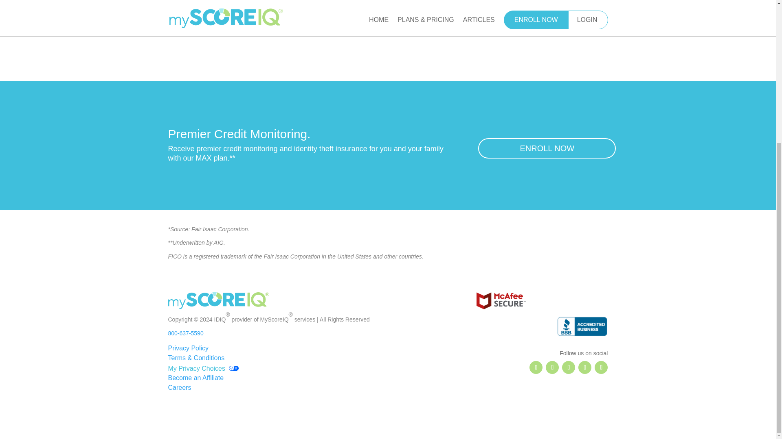  What do you see at coordinates (552, 367) in the screenshot?
I see `Follow on X` at bounding box center [552, 367].